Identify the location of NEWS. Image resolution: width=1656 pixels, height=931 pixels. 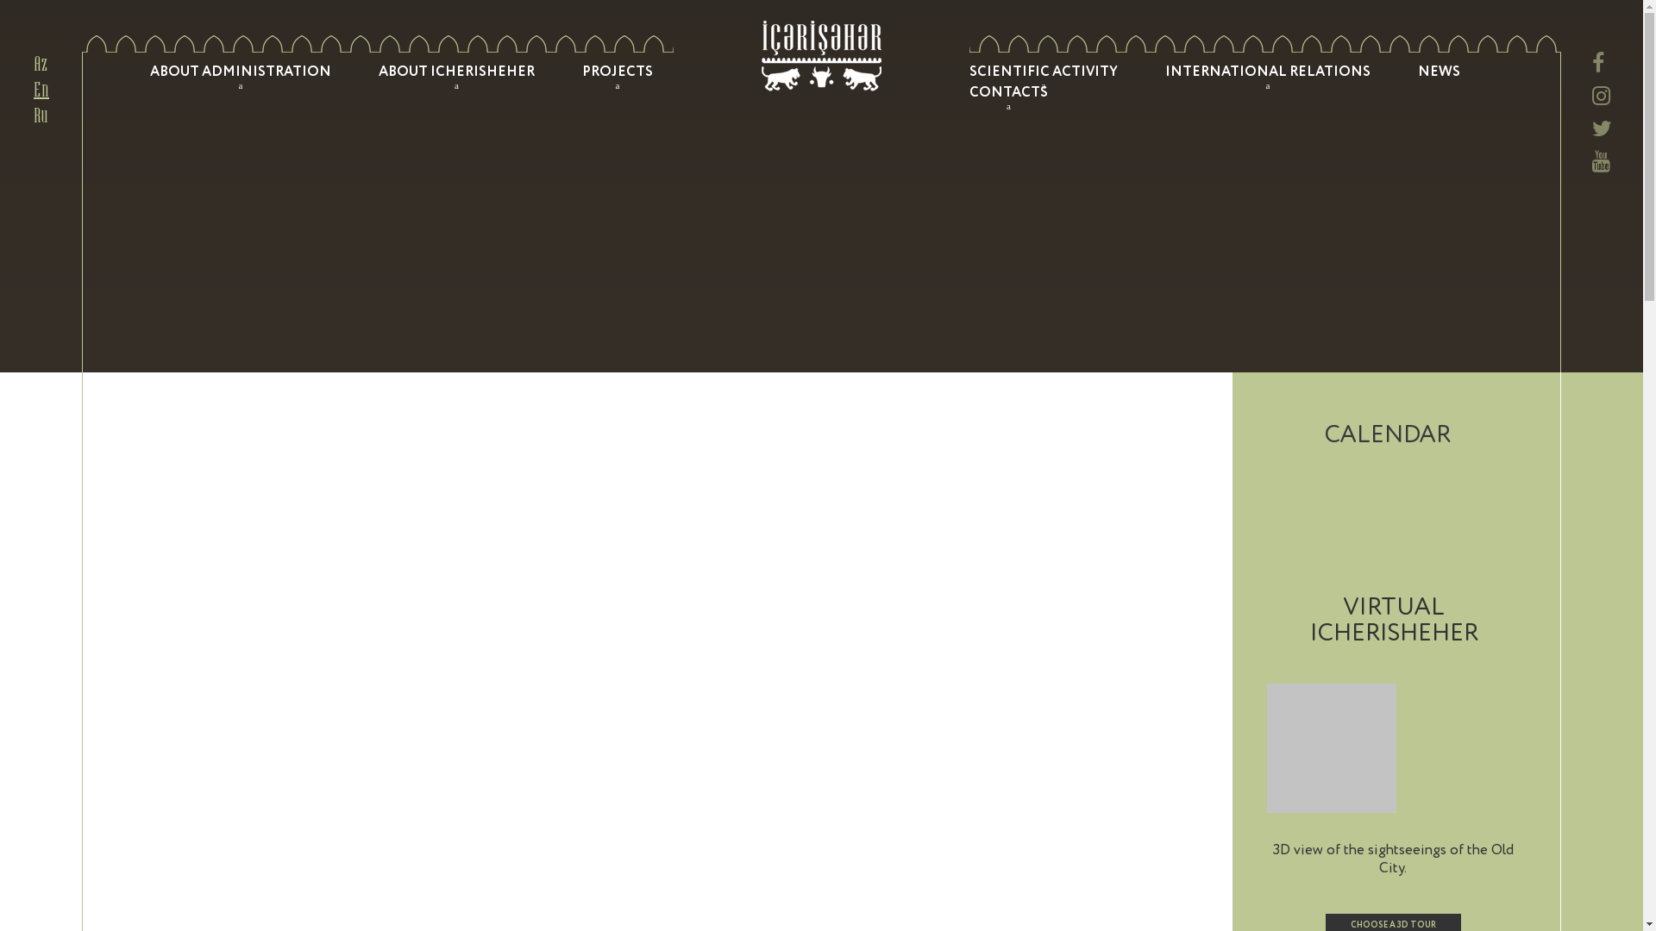
(1439, 72).